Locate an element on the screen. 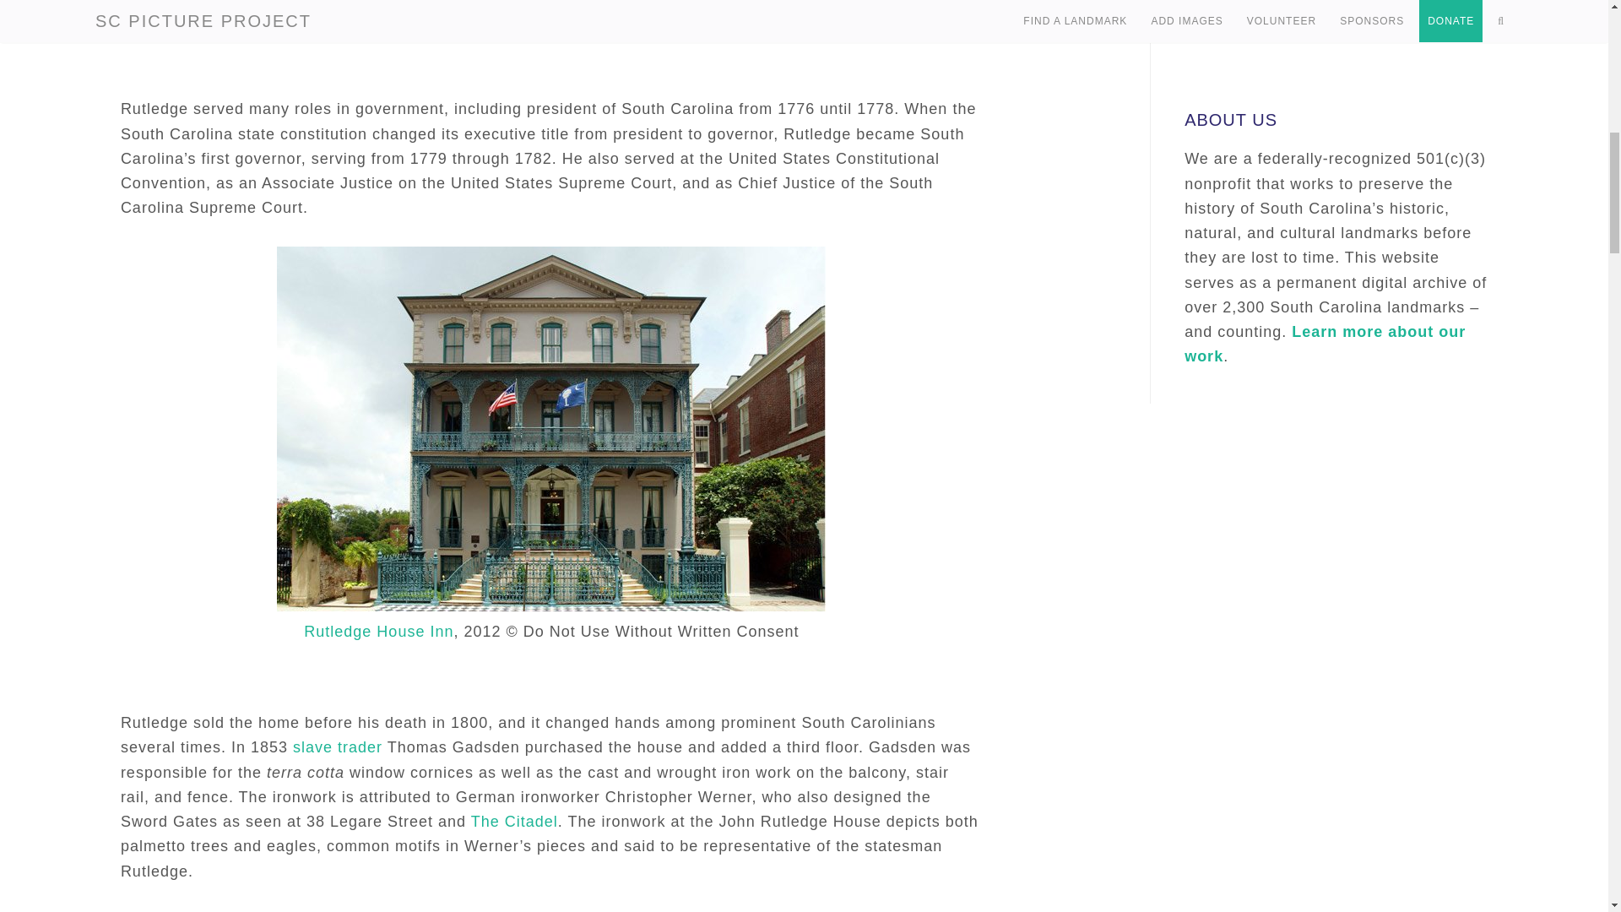 This screenshot has height=912, width=1621. Rutledge House Inn is located at coordinates (378, 632).